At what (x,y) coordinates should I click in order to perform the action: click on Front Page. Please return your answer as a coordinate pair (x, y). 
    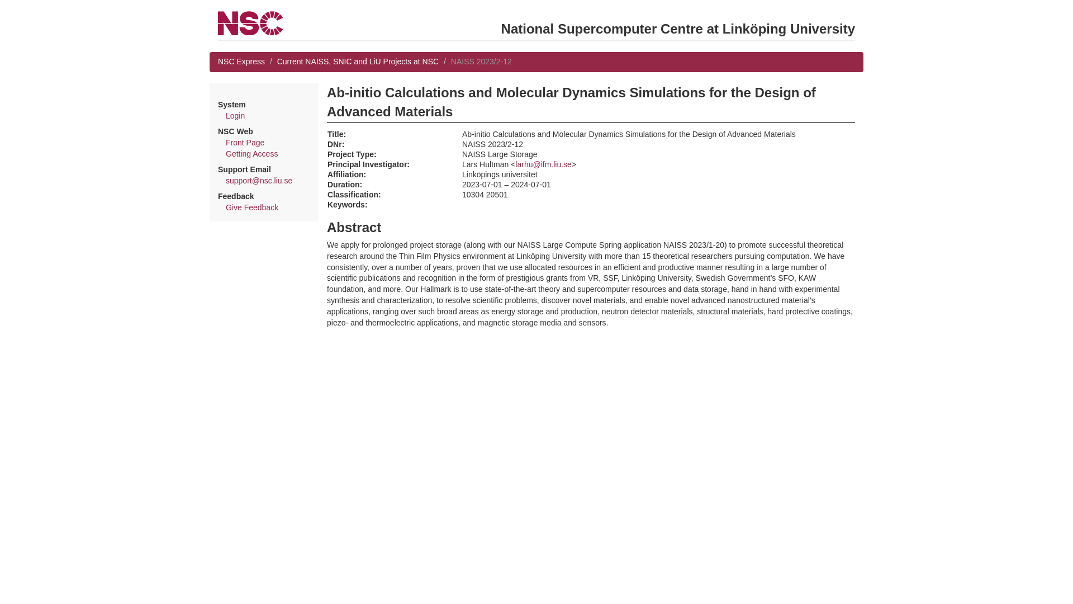
    Looking at the image, I should click on (245, 143).